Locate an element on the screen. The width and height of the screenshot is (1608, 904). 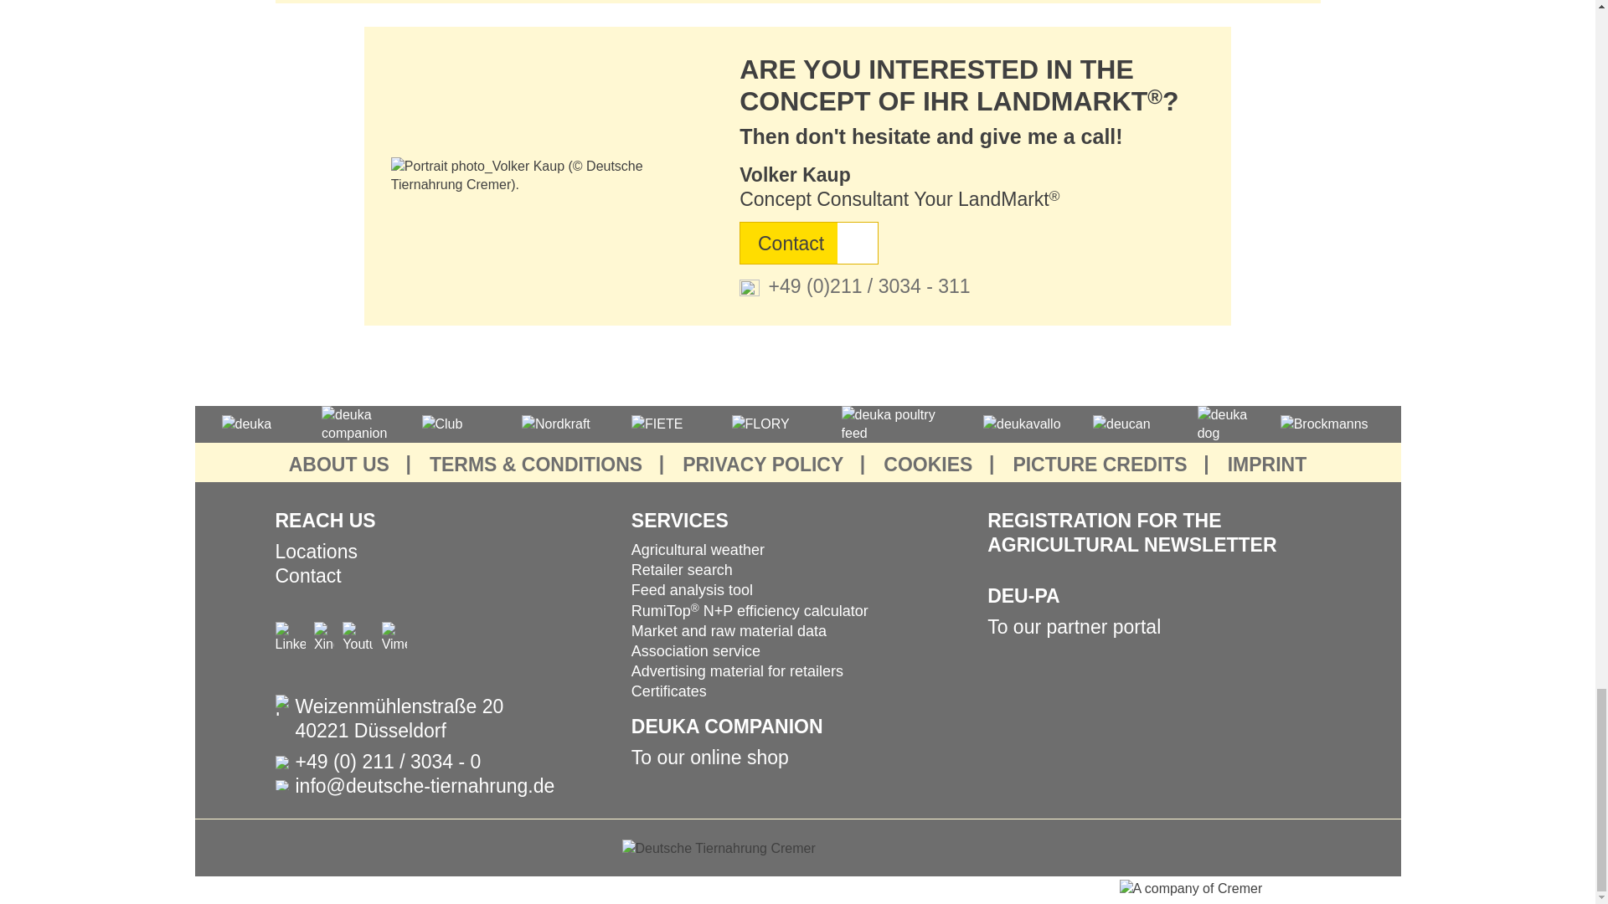
Contact is located at coordinates (809, 243).